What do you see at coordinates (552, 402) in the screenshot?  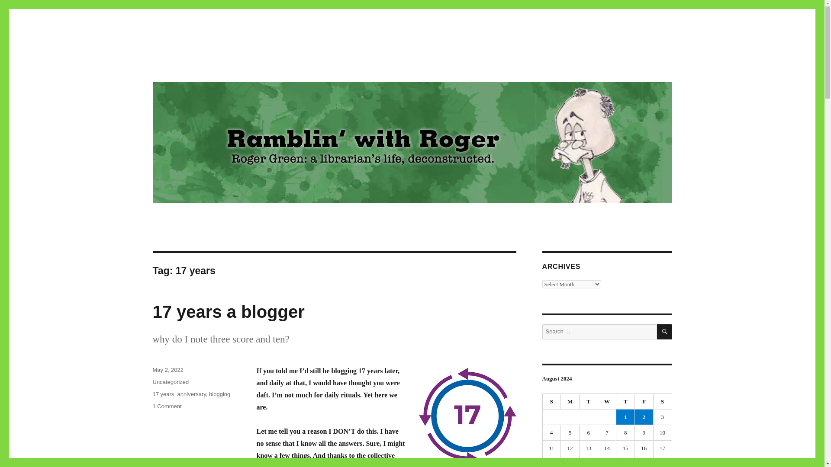 I see `Sunday` at bounding box center [552, 402].